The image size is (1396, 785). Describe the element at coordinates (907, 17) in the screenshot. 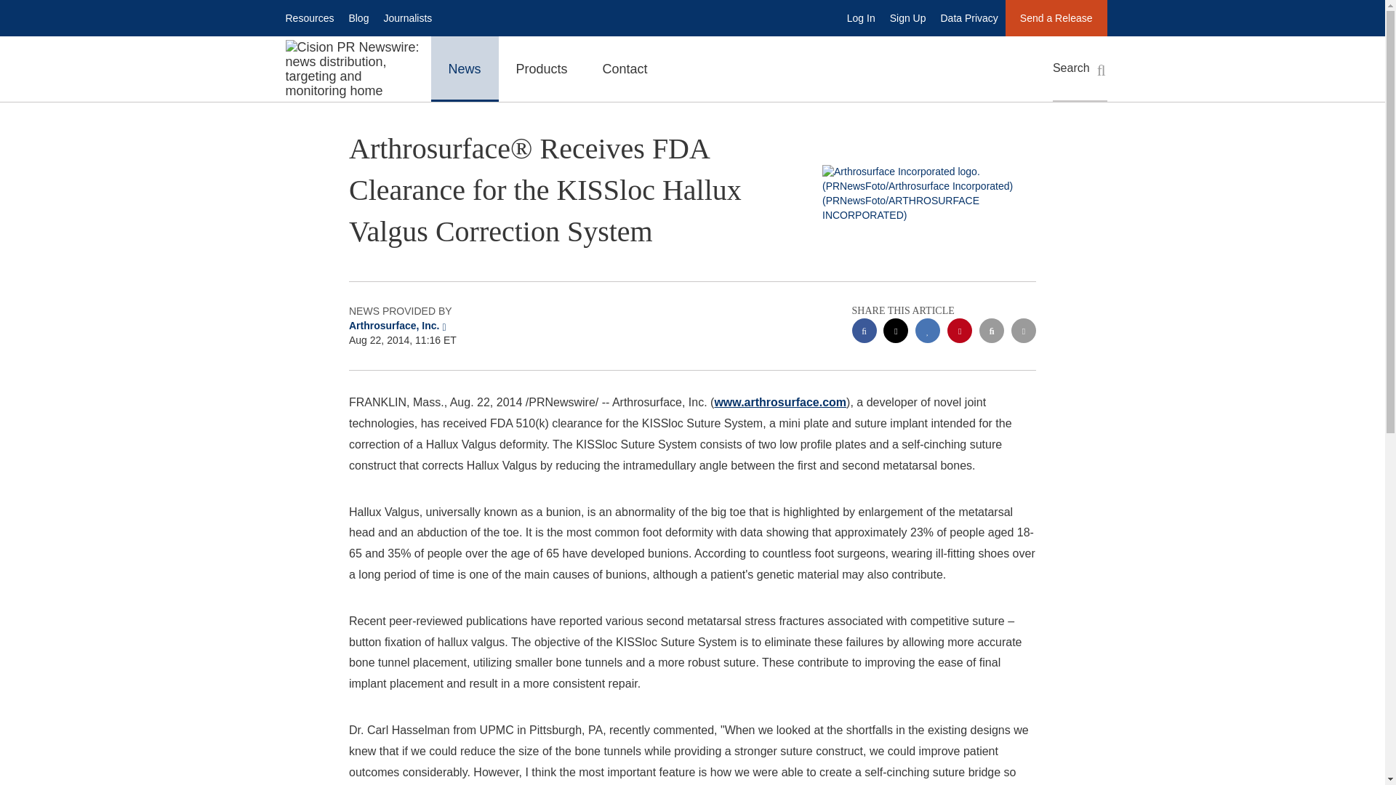

I see `Sign Up` at that location.